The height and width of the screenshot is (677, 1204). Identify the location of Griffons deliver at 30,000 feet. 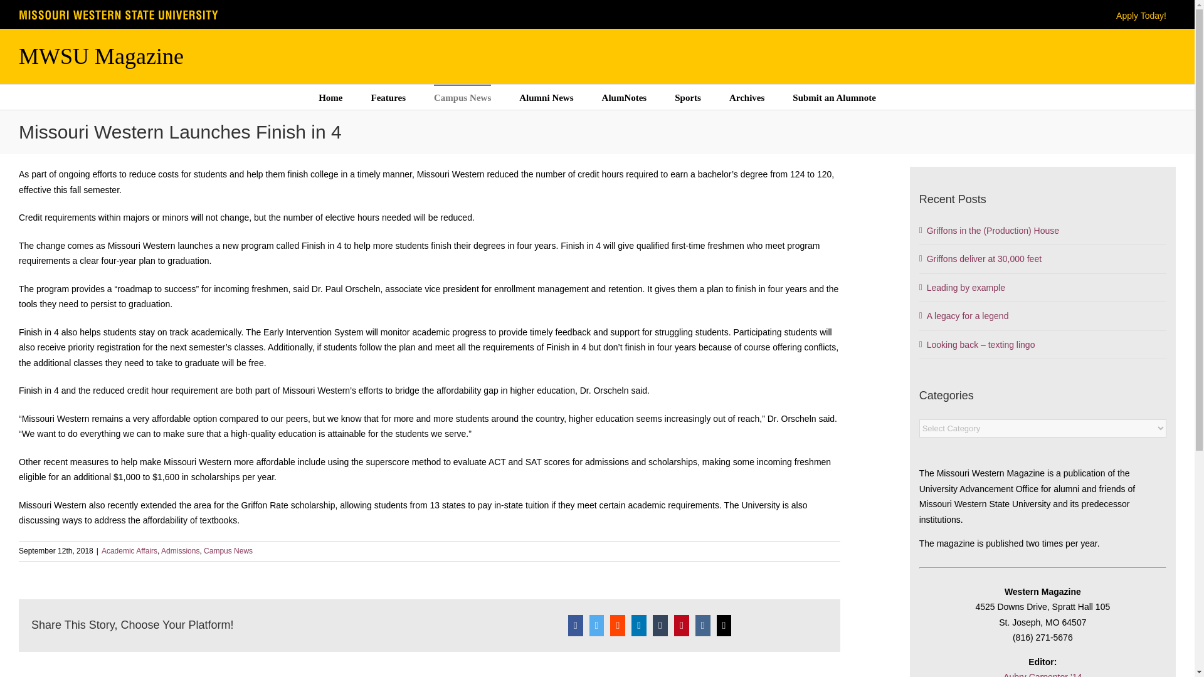
(984, 259).